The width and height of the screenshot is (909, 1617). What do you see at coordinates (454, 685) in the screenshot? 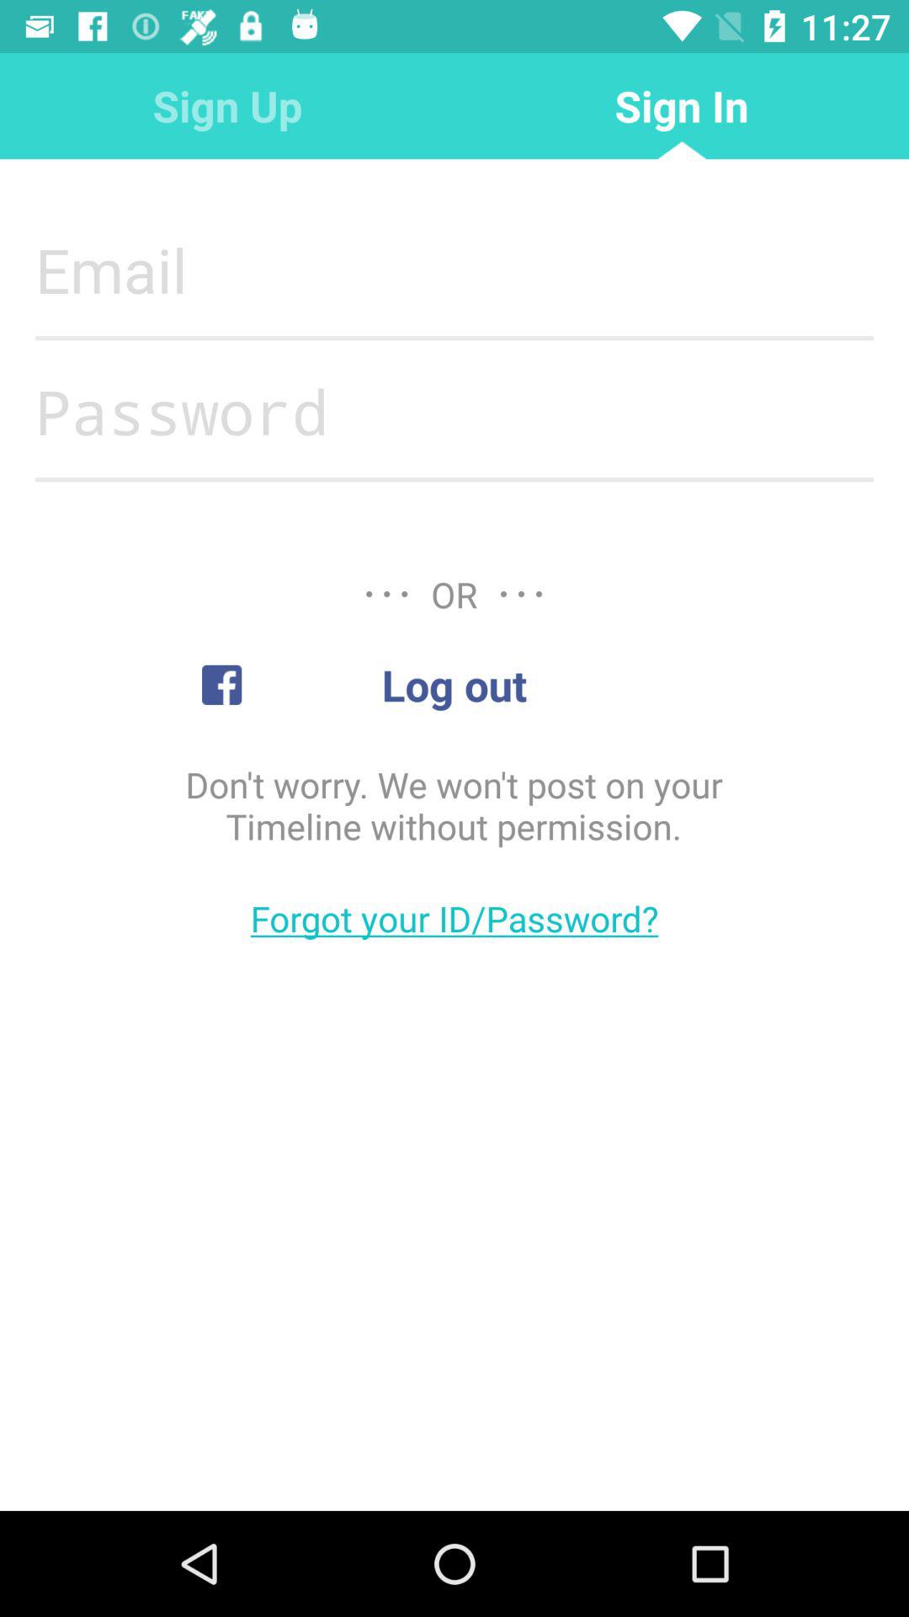
I see `press log out` at bounding box center [454, 685].